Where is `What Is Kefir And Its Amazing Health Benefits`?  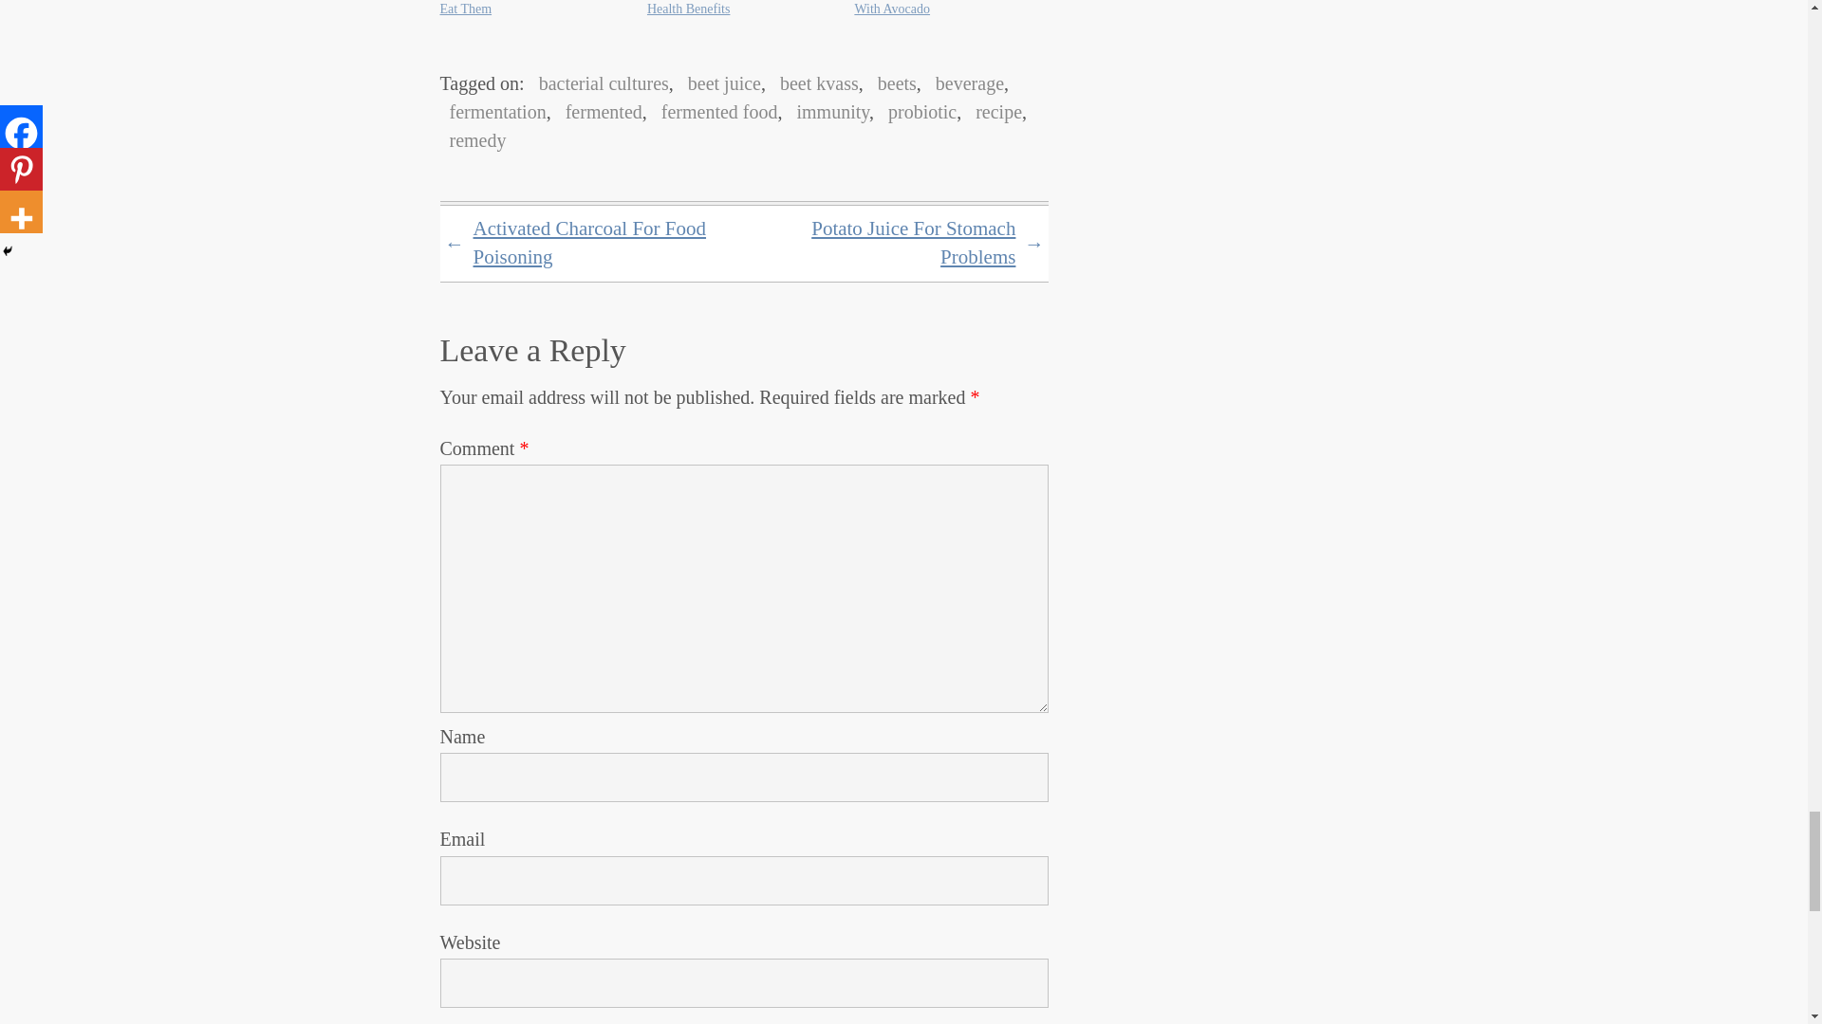
What Is Kefir And Its Amazing Health Benefits is located at coordinates (729, 8).